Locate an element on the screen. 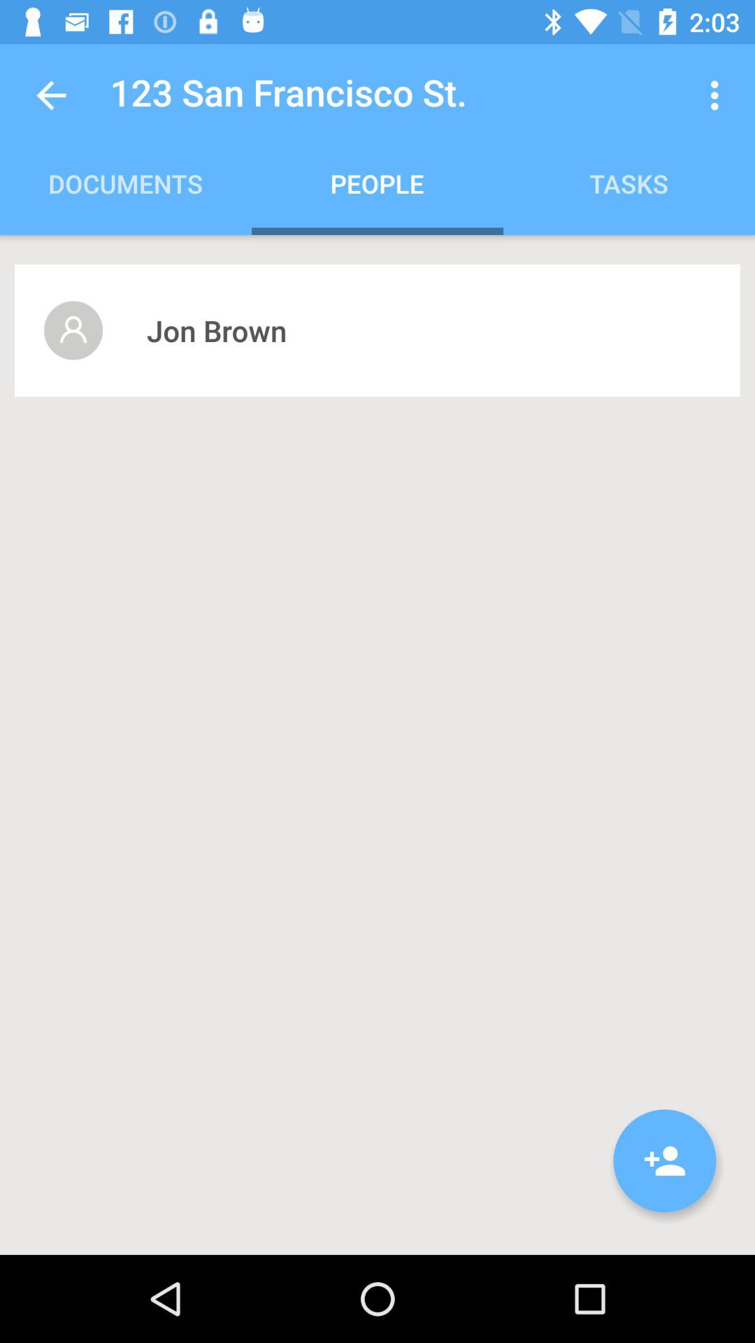  launch icon next to the 123 san francisco icon is located at coordinates (51, 95).